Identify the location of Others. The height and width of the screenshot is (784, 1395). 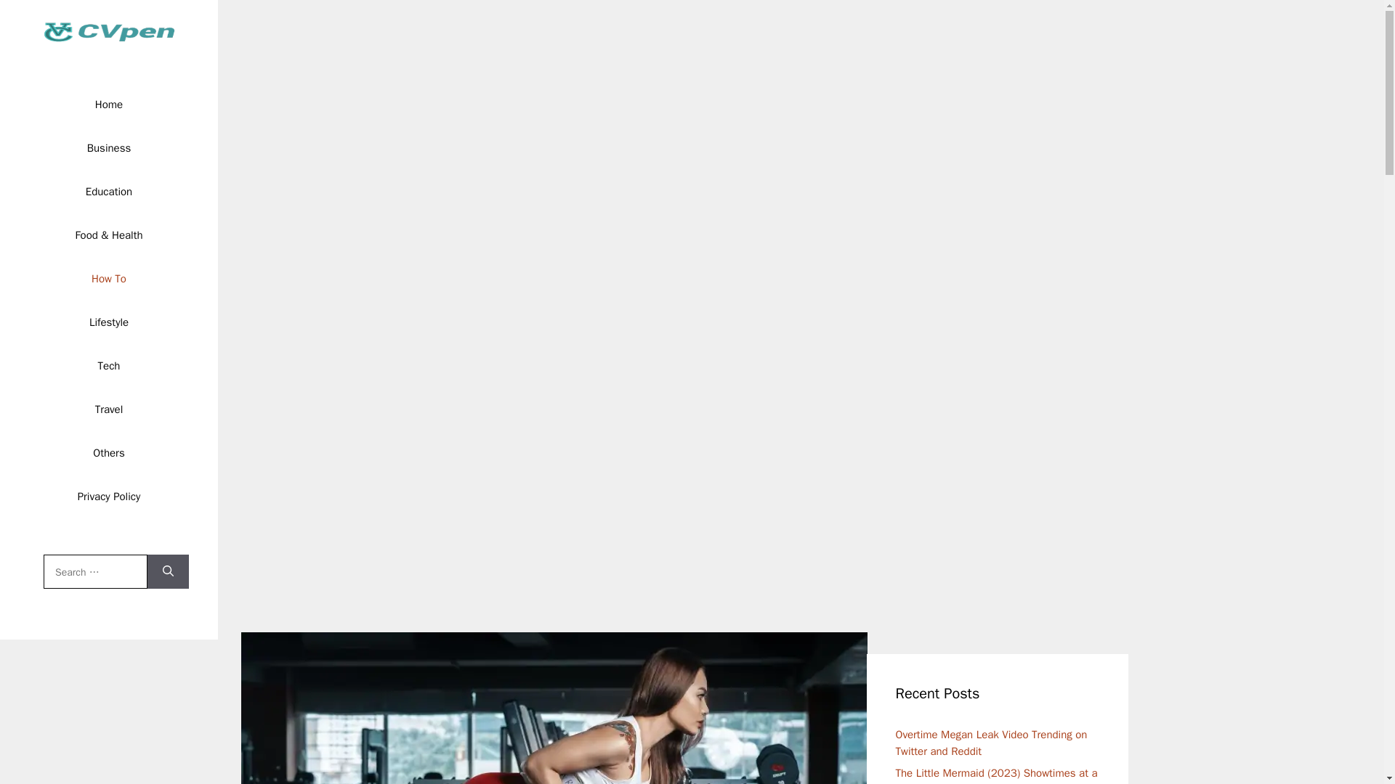
(108, 453).